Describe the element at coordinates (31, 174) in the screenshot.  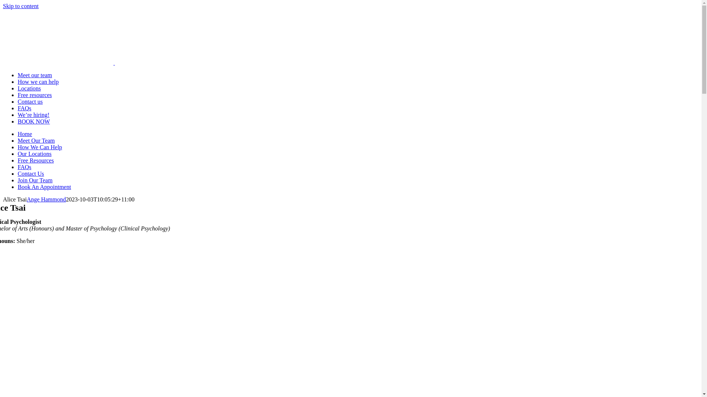
I see `Contact Us` at that location.